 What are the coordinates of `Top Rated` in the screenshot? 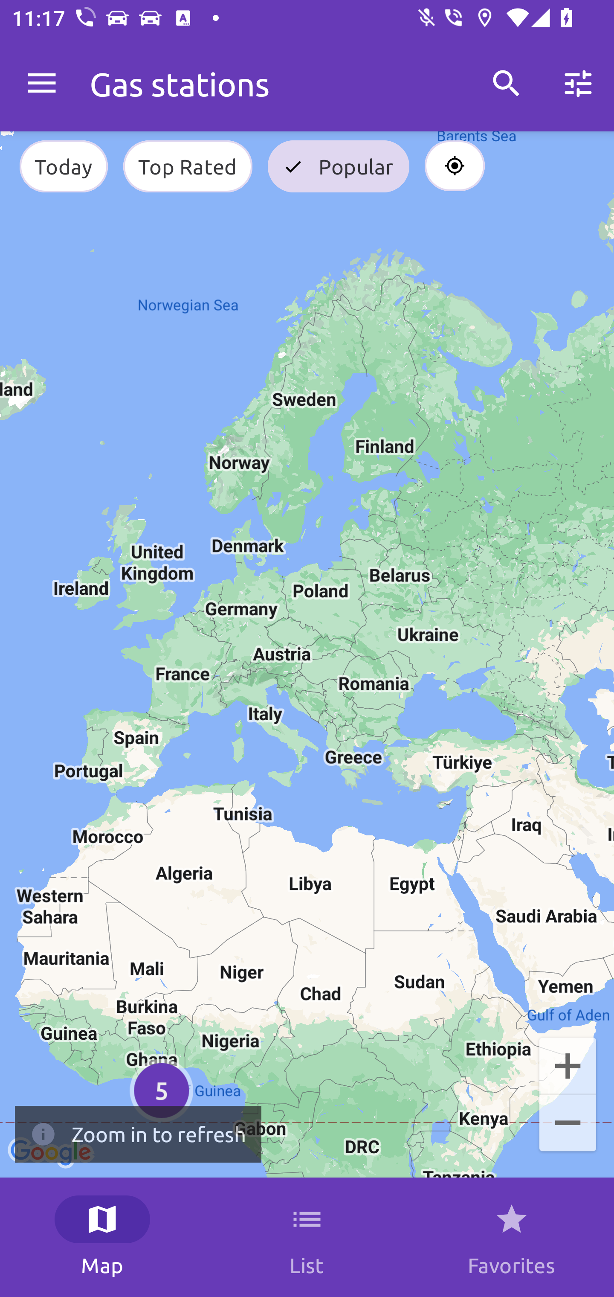 It's located at (188, 166).